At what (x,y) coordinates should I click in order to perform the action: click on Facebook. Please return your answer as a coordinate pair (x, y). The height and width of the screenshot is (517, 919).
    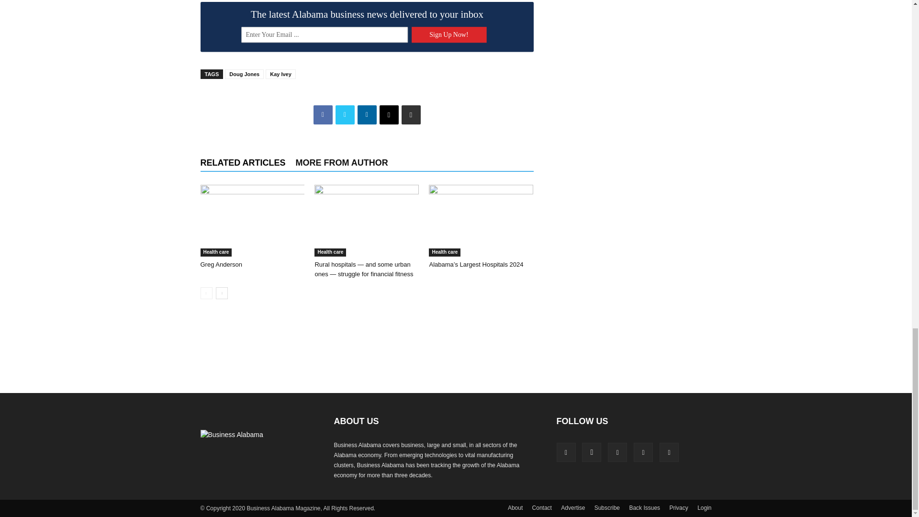
    Looking at the image, I should click on (323, 115).